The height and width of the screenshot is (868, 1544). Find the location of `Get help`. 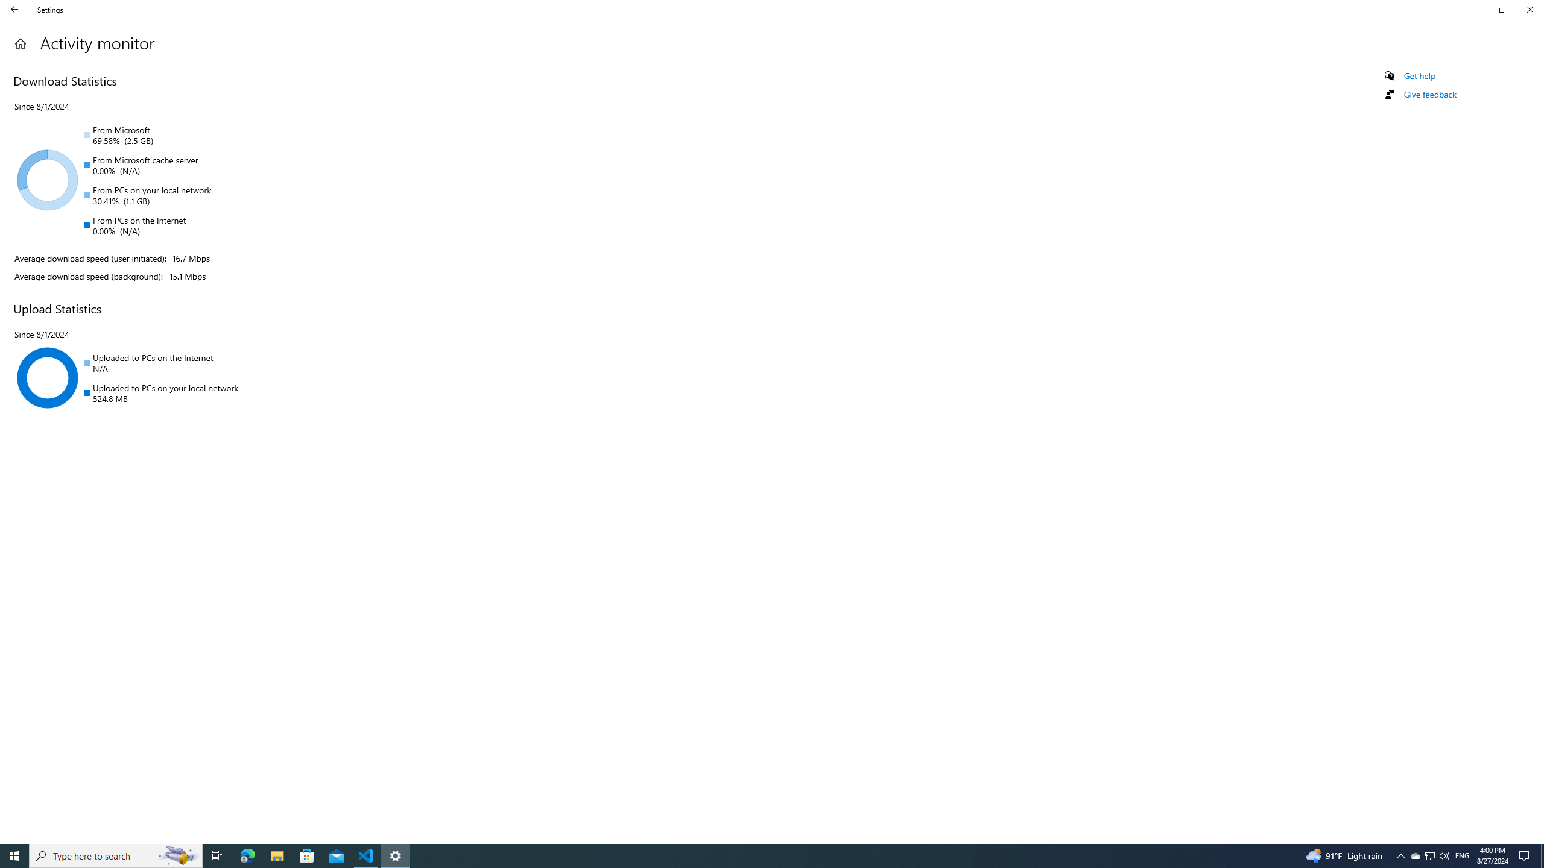

Get help is located at coordinates (1420, 76).